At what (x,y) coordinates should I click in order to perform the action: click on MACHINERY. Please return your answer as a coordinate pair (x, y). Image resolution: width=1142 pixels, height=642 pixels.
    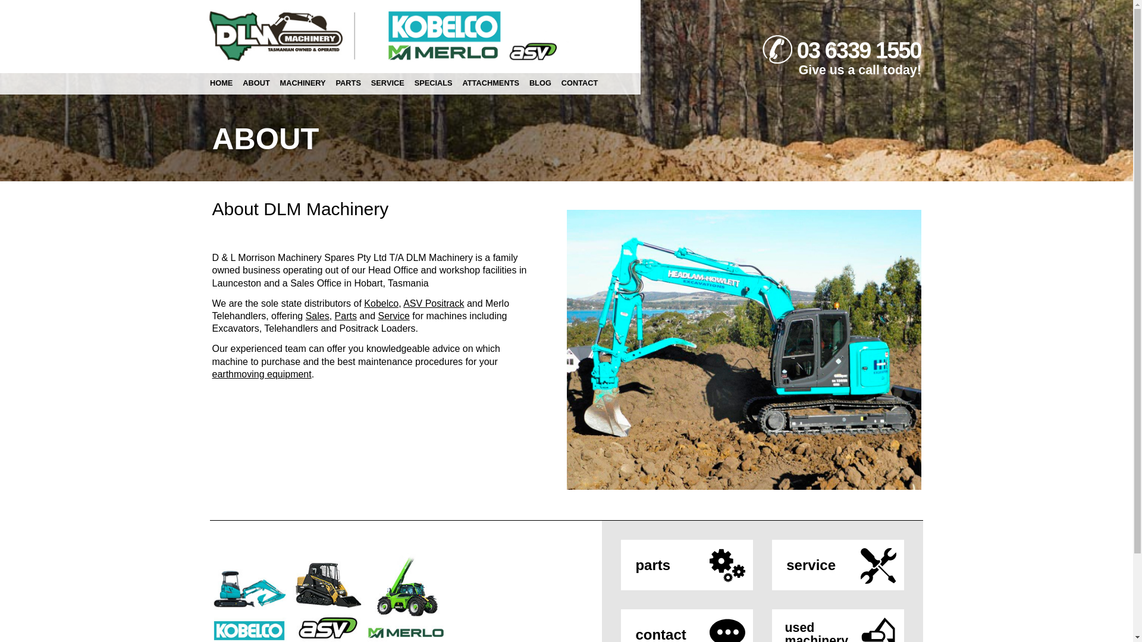
    Looking at the image, I should click on (303, 83).